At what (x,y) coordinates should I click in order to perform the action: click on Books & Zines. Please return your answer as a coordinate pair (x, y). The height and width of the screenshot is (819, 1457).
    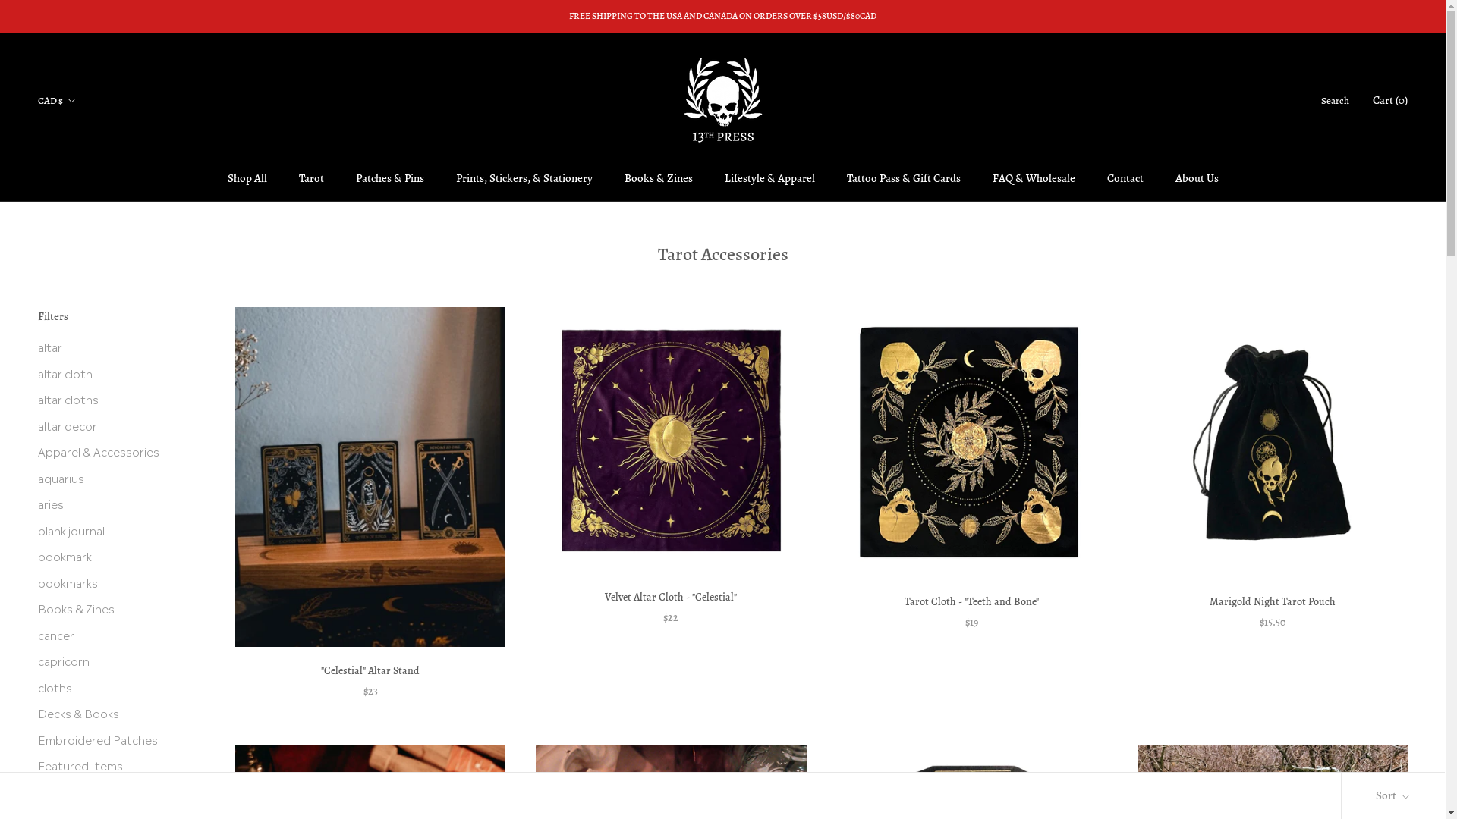
    Looking at the image, I should click on (114, 608).